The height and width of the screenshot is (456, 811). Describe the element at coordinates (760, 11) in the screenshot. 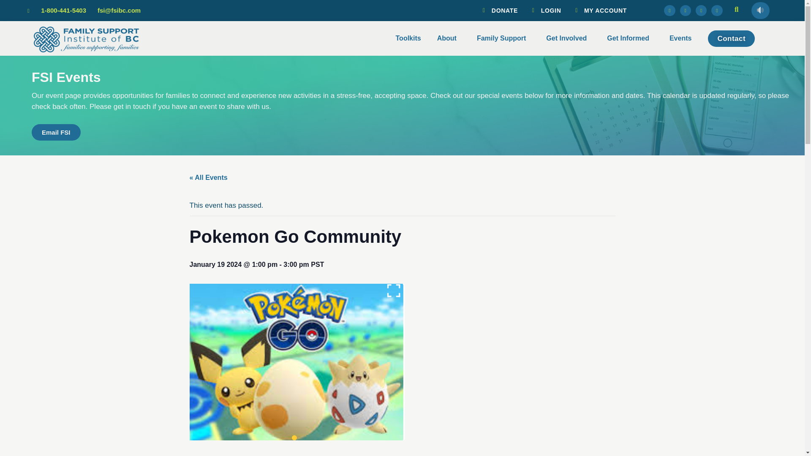

I see `Play` at that location.